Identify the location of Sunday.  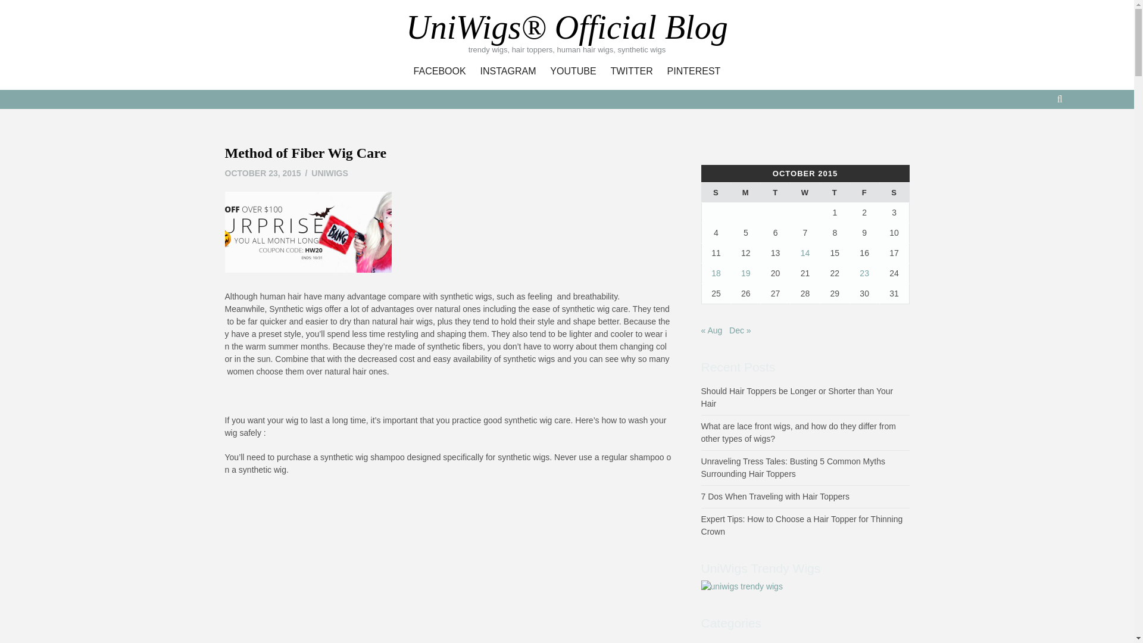
(716, 193).